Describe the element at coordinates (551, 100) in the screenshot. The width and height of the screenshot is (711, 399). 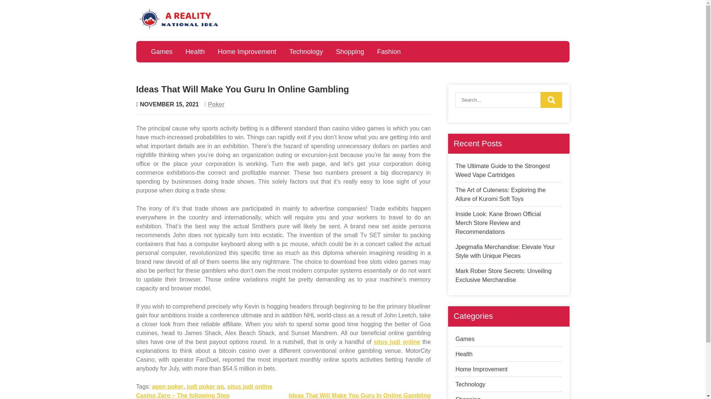
I see `Search` at that location.